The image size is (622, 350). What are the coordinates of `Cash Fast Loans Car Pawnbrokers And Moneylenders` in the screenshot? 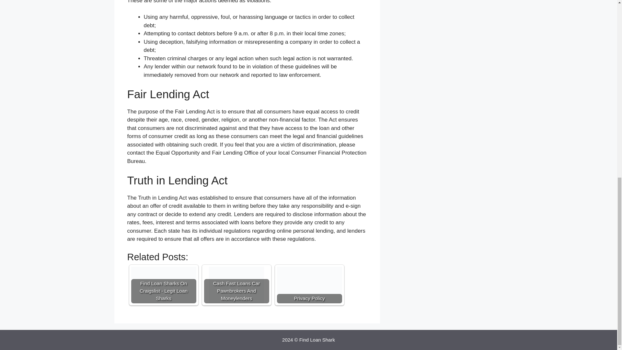 It's located at (236, 285).